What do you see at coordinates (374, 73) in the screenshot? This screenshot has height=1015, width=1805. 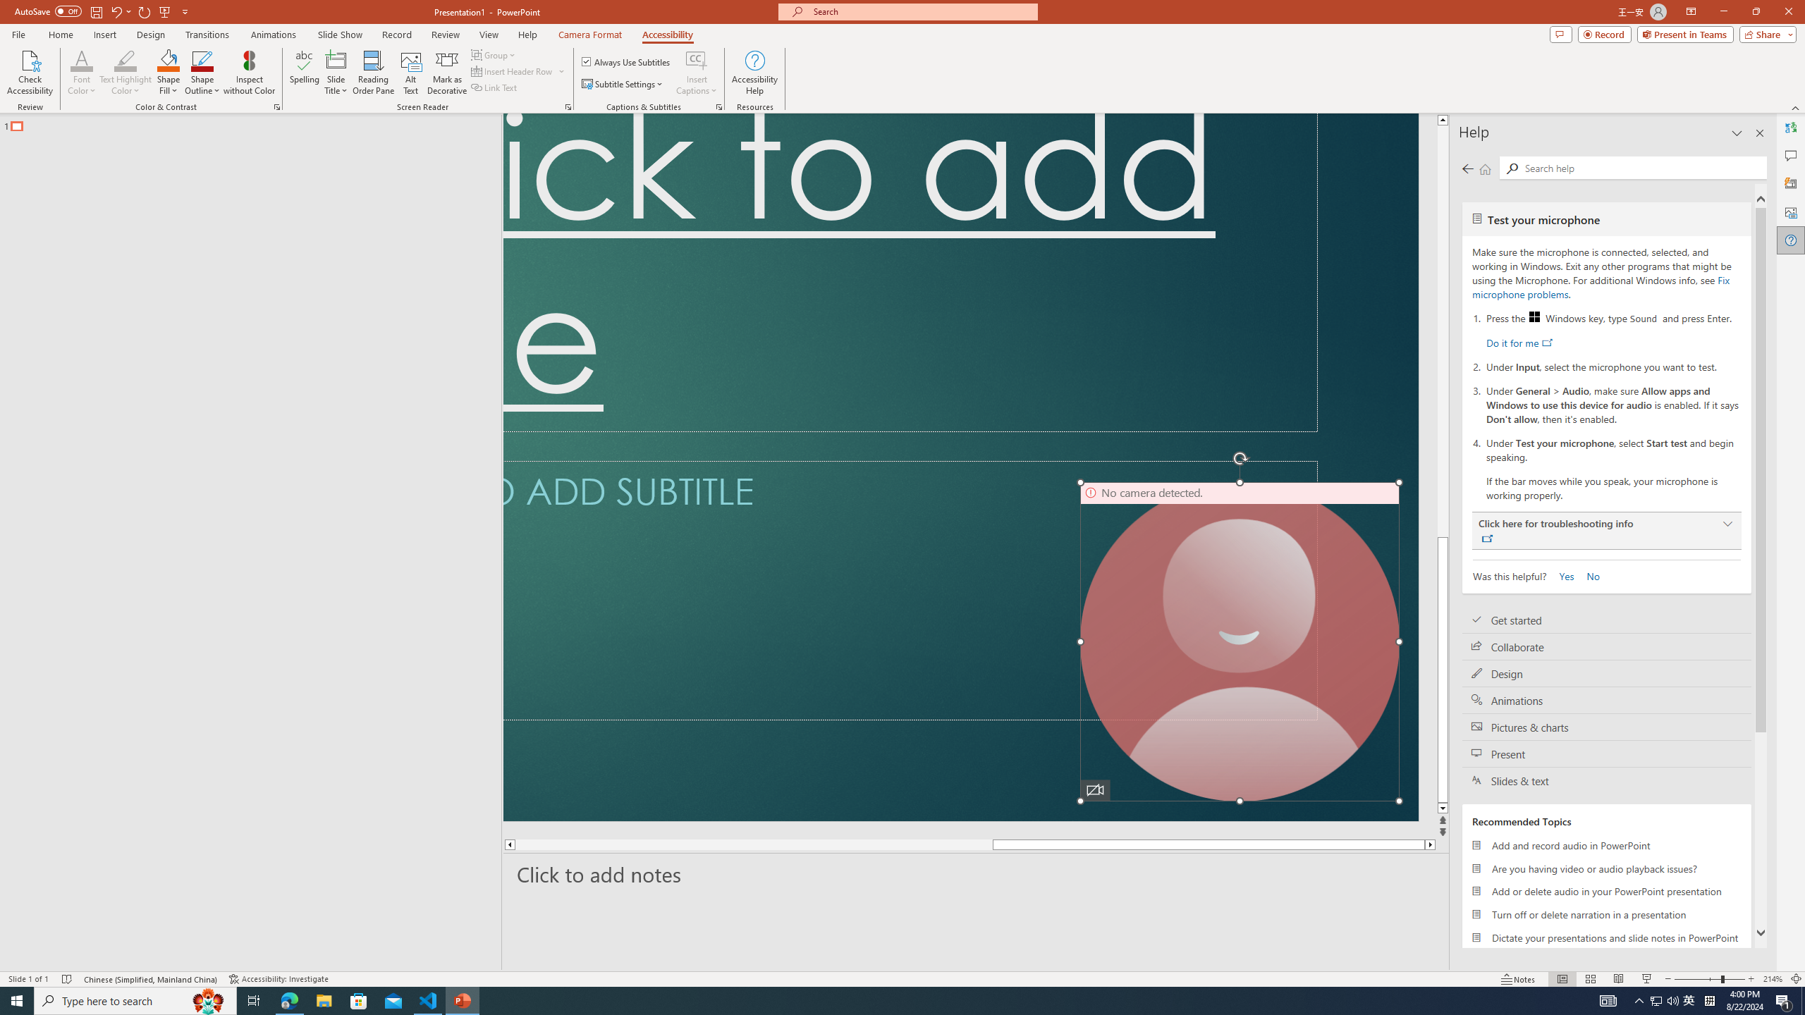 I see `Reading Order Pane` at bounding box center [374, 73].